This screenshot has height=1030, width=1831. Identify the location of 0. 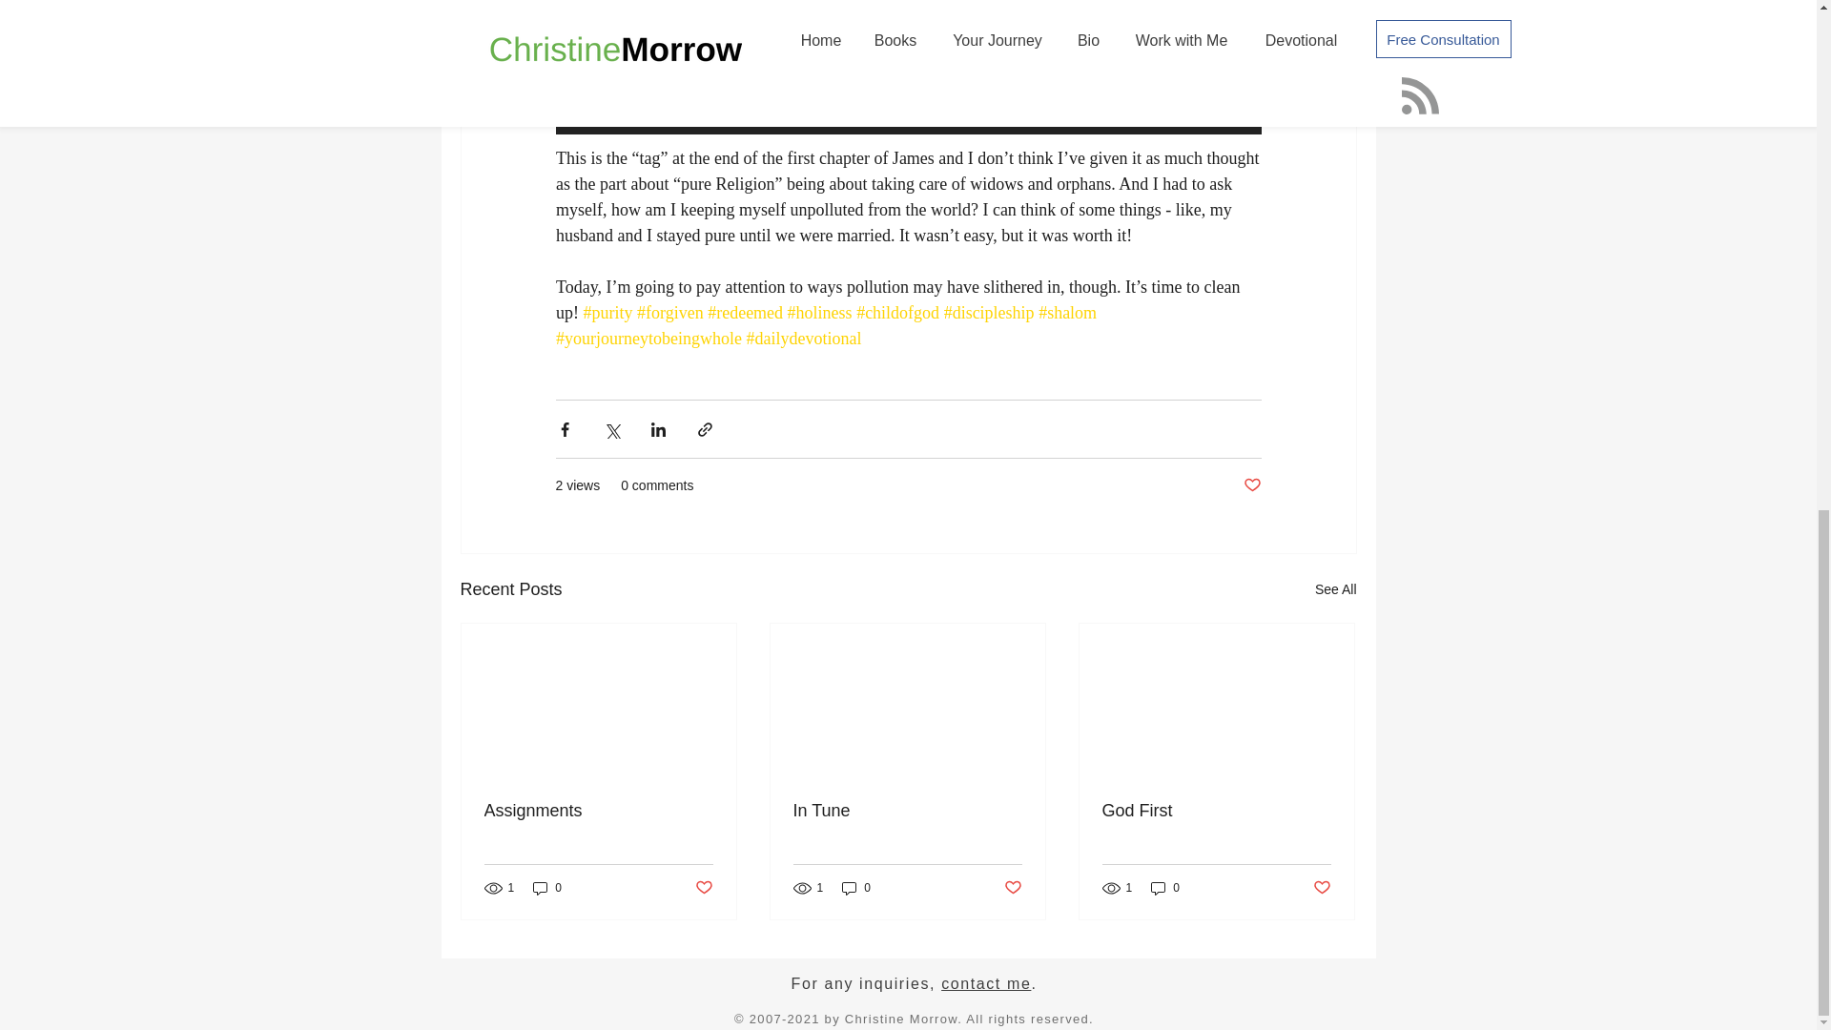
(547, 887).